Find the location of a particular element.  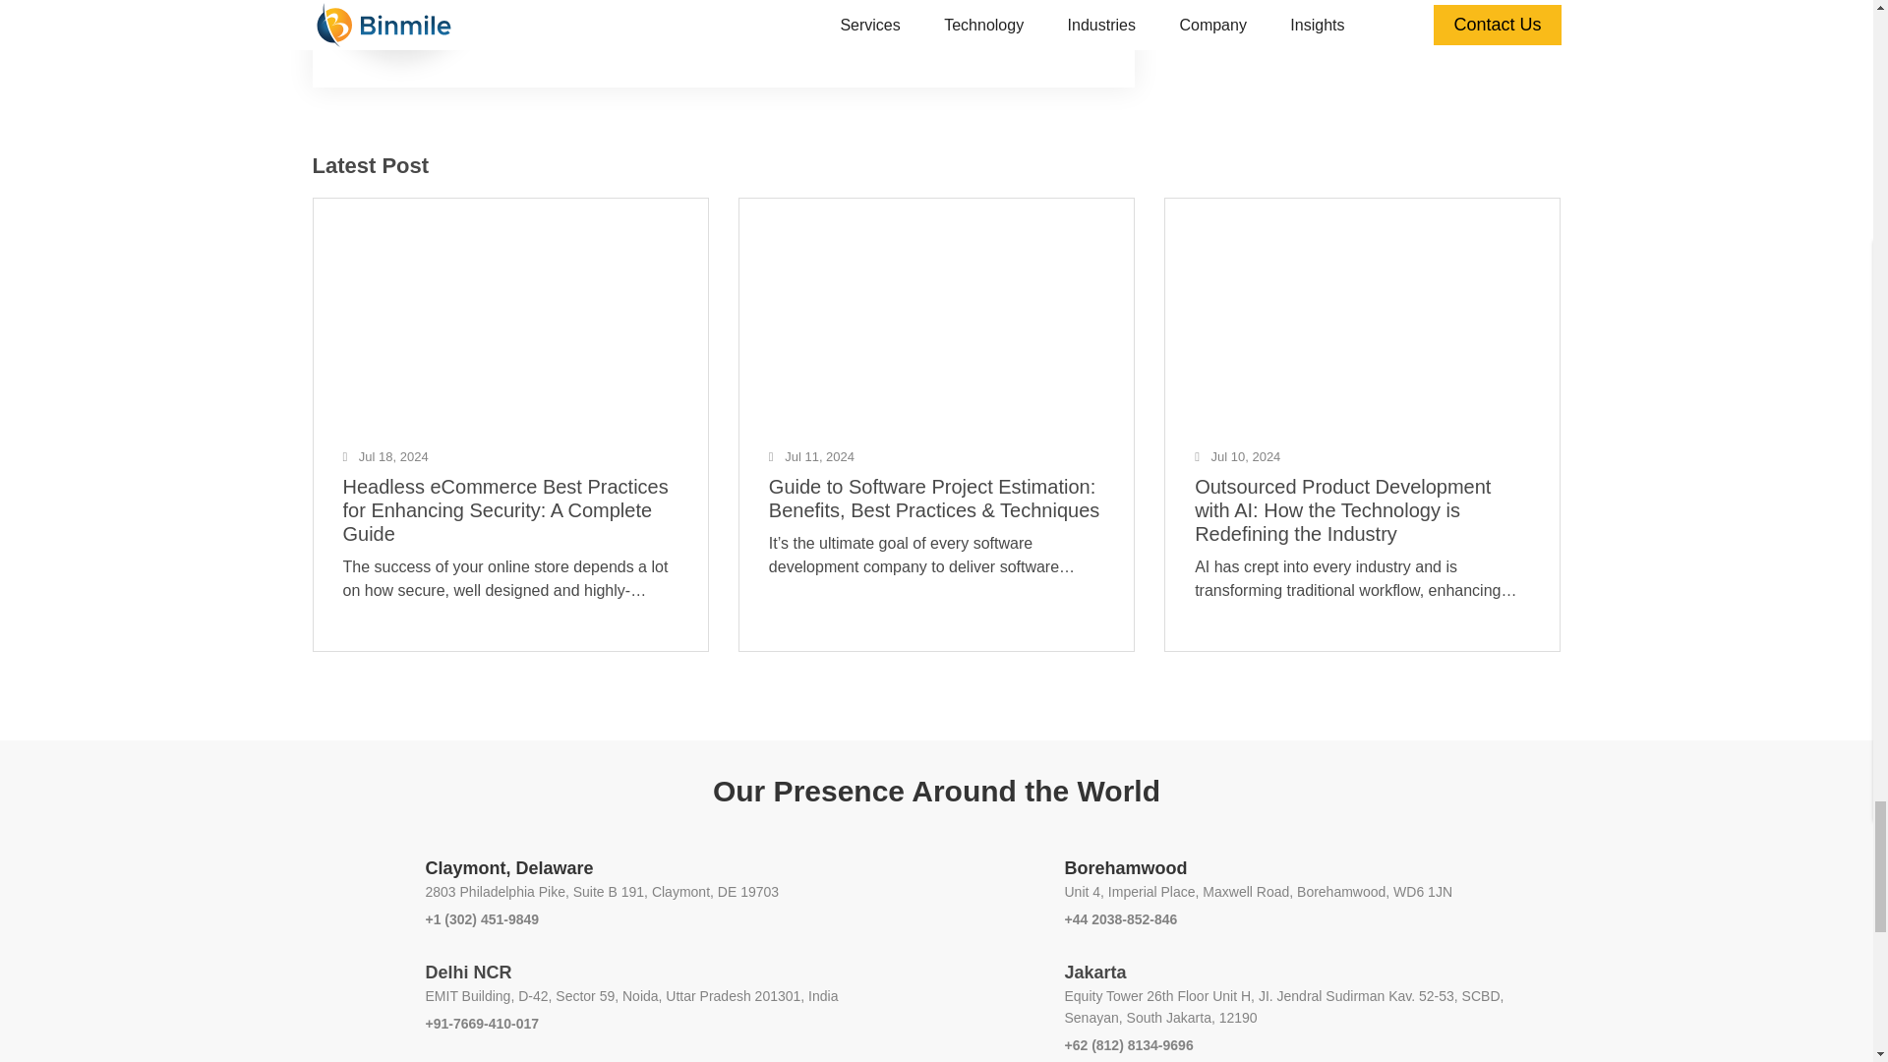

Twitter is located at coordinates (566, 7).